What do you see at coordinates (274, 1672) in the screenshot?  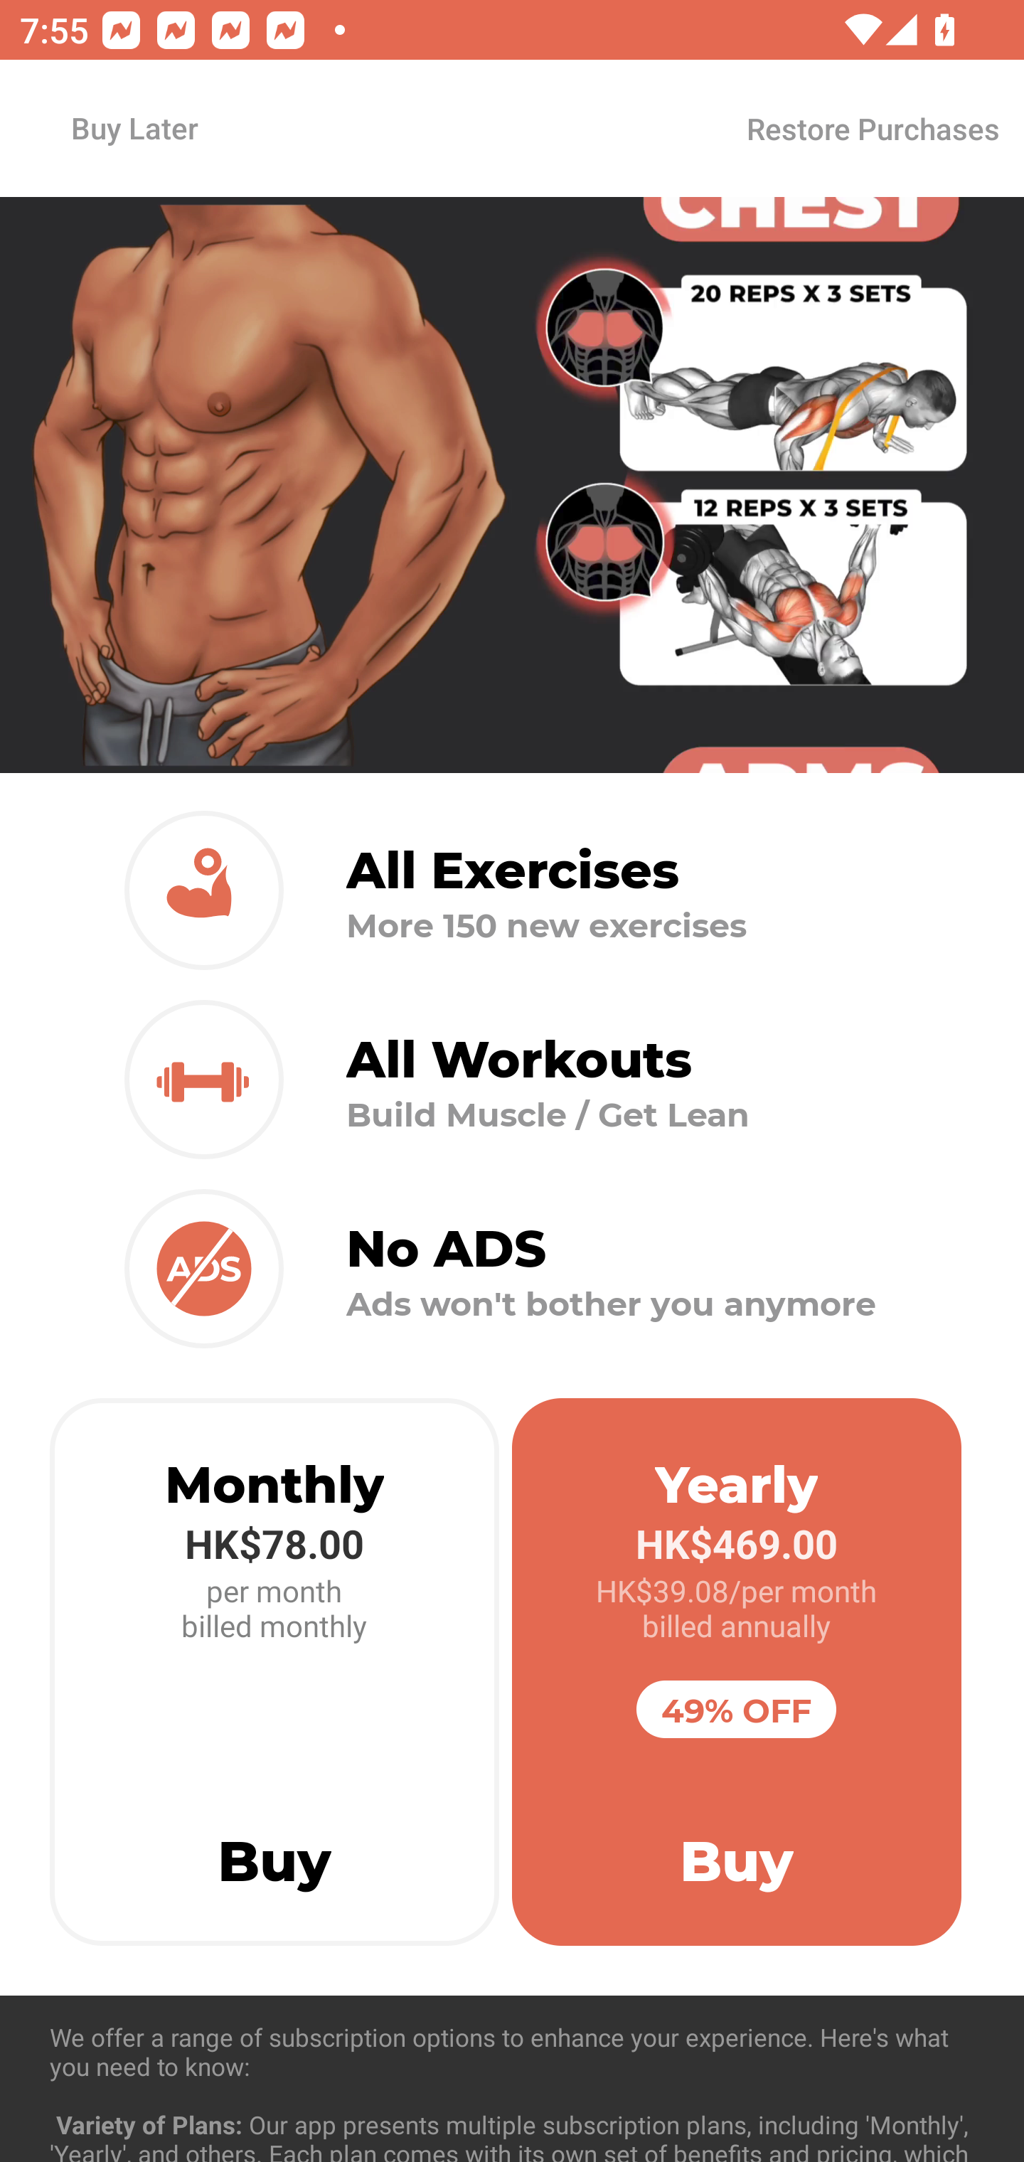 I see `Monthly HK$78.00 per month
billed monthly Buy` at bounding box center [274, 1672].